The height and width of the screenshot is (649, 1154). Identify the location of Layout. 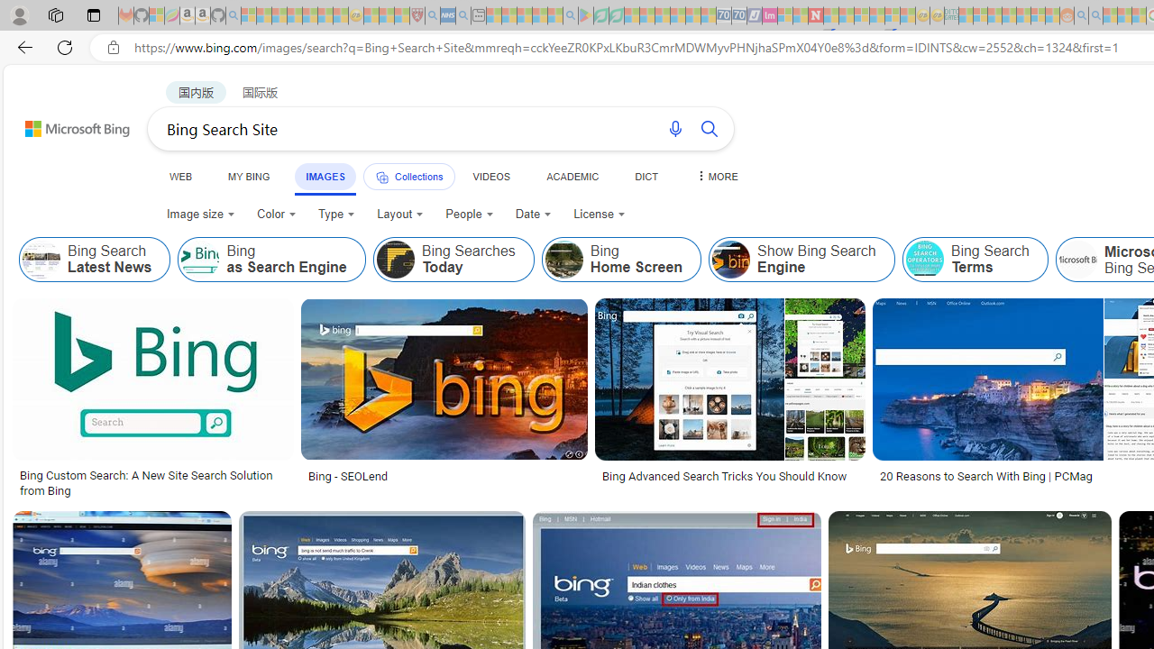
(400, 215).